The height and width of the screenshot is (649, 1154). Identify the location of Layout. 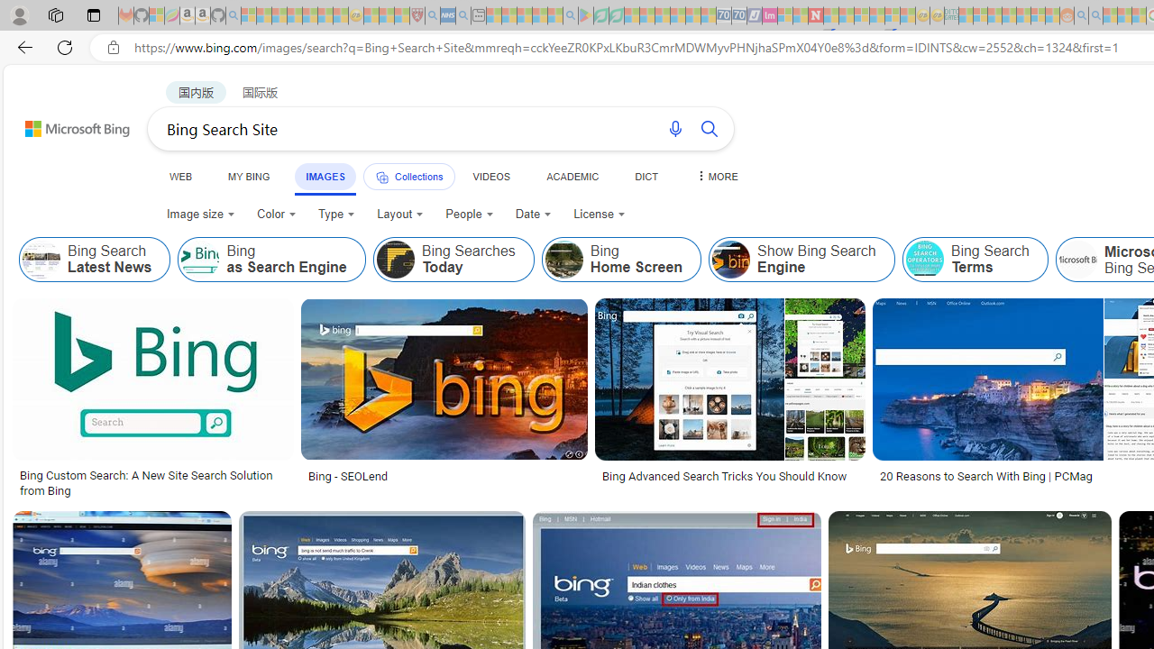
(400, 215).